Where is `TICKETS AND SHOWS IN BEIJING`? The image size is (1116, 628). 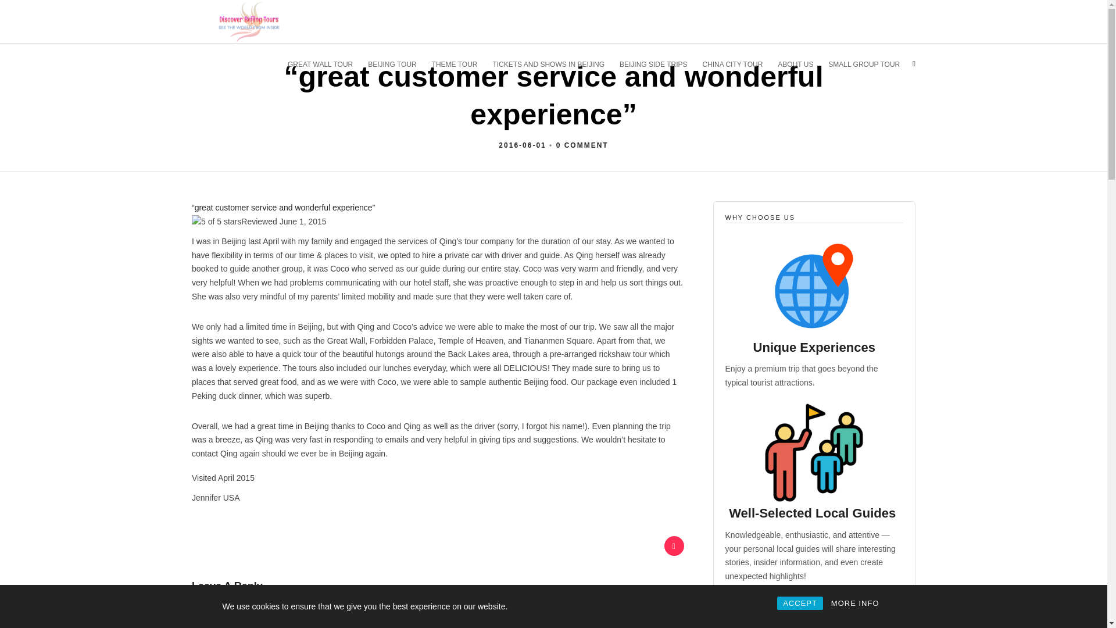 TICKETS AND SHOWS IN BEIJING is located at coordinates (553, 64).